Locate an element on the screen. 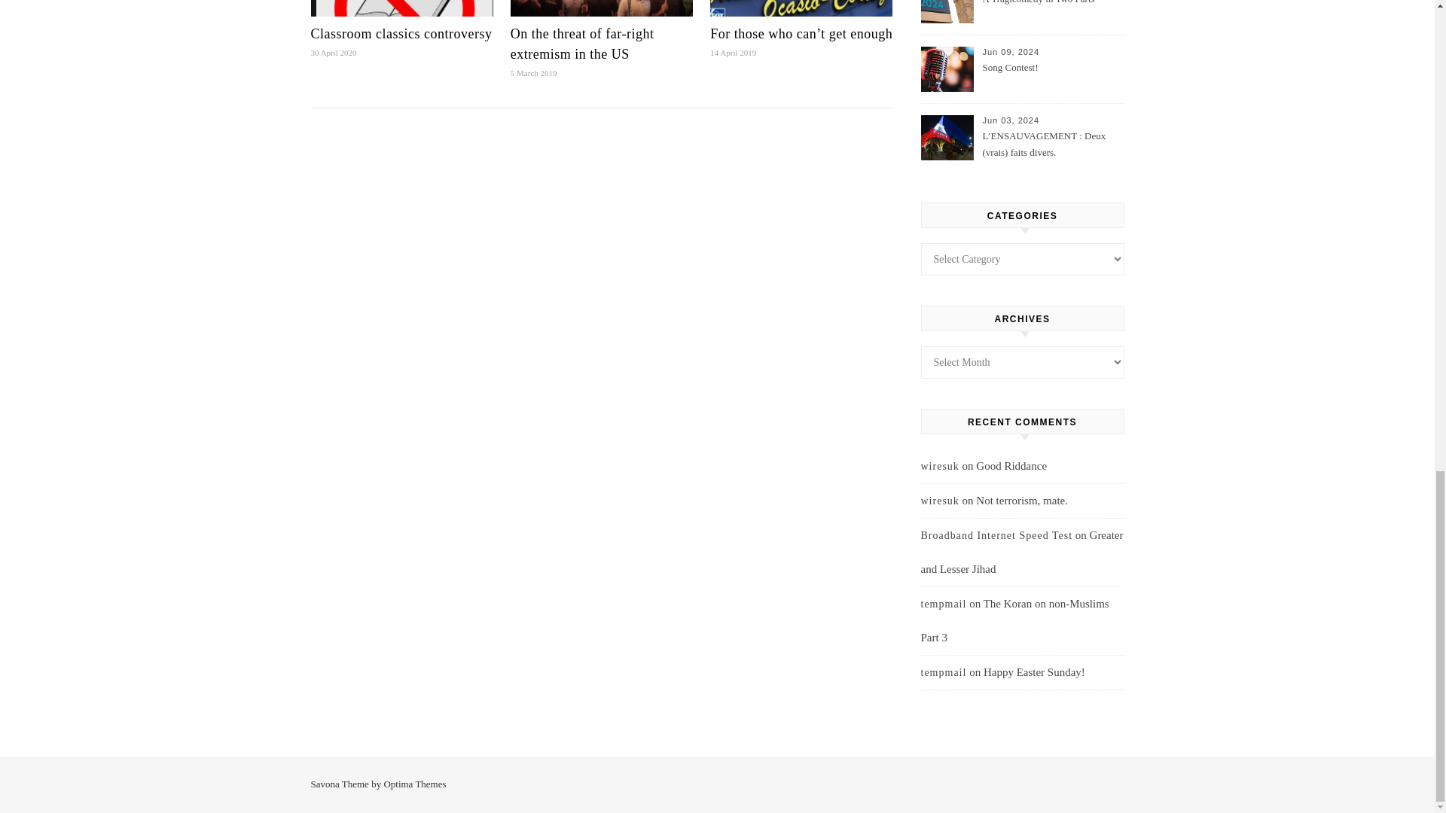 The image size is (1446, 813). On the threat of far-right extremism in the US is located at coordinates (582, 44).